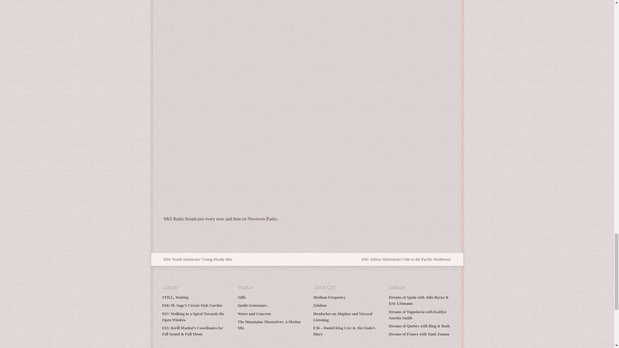 Image resolution: width=619 pixels, height=348 pixels. I want to click on Permanent link to Inside Gemstones, so click(252, 305).